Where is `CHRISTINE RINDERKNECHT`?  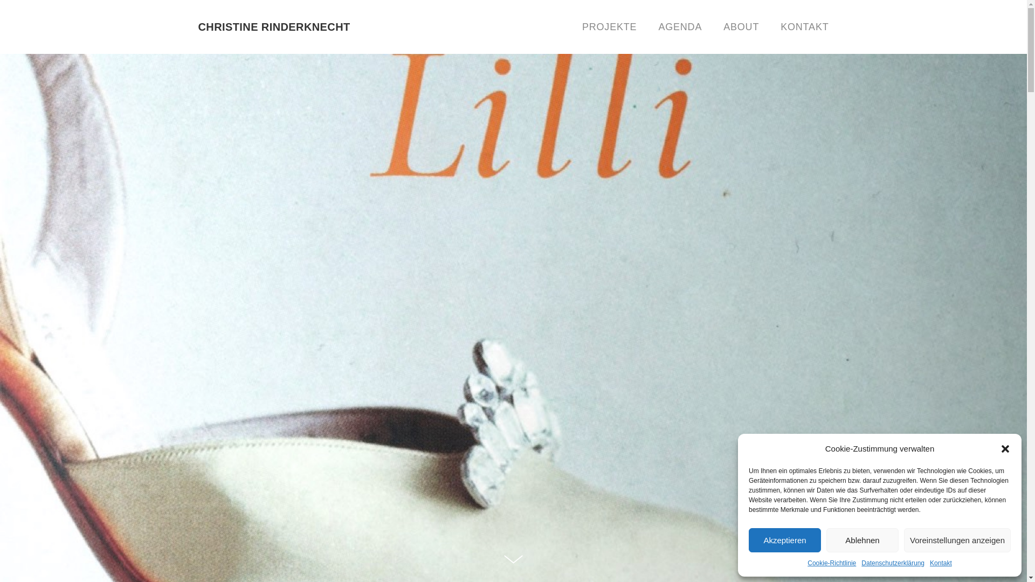 CHRISTINE RINDERKNECHT is located at coordinates (274, 27).